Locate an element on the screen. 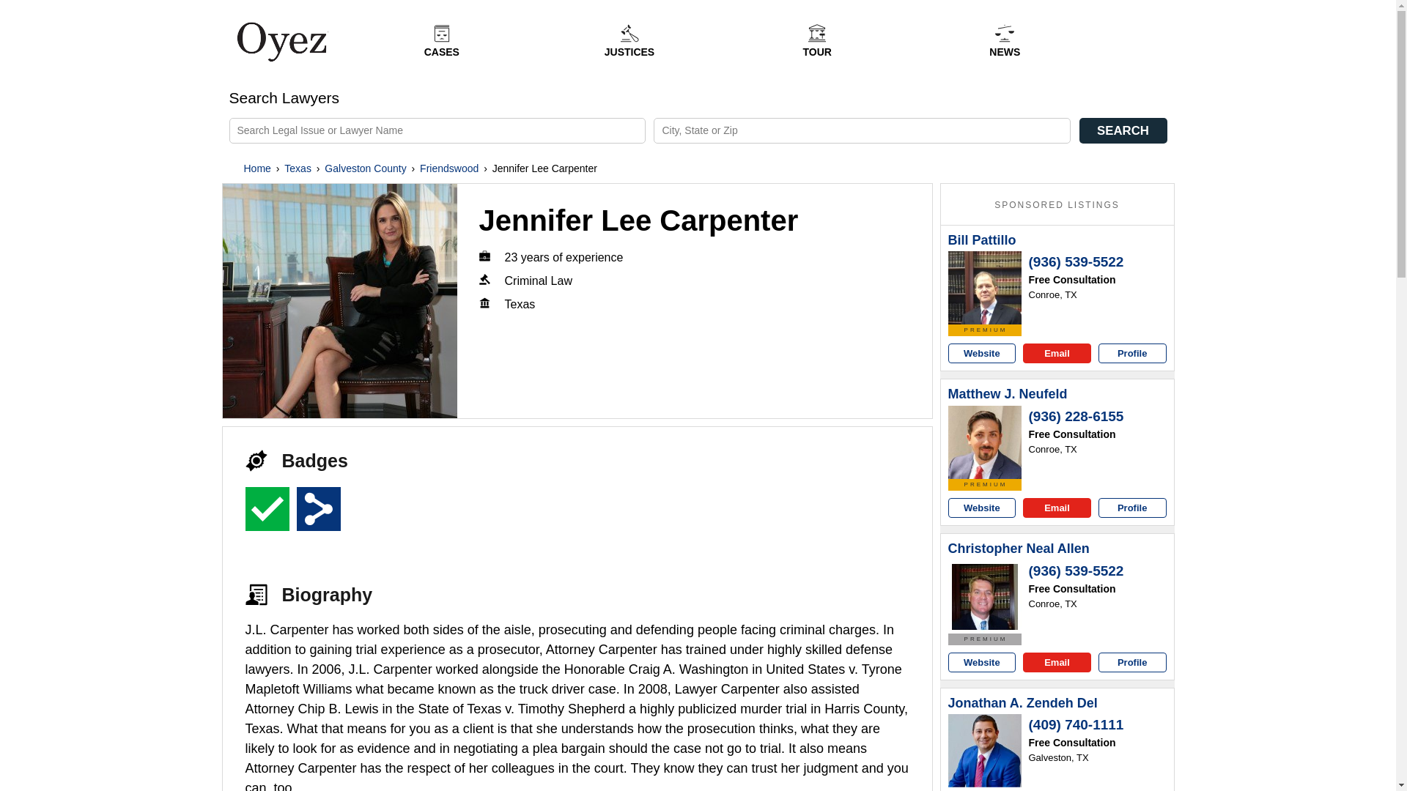  Matthew J. Neufeld is located at coordinates (1008, 394).